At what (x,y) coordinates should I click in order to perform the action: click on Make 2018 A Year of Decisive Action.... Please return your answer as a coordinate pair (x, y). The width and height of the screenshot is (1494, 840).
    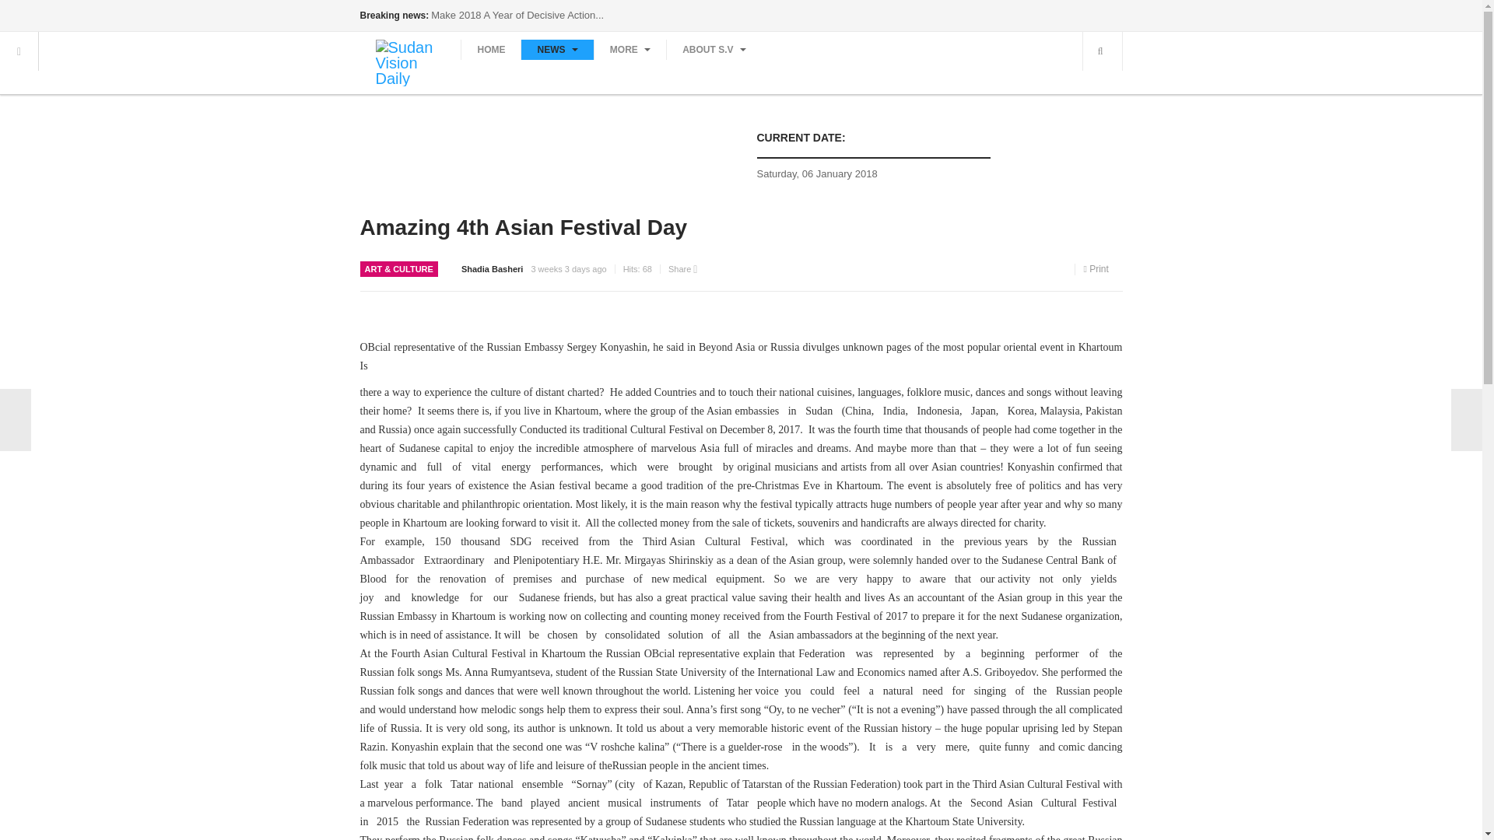
    Looking at the image, I should click on (517, 15).